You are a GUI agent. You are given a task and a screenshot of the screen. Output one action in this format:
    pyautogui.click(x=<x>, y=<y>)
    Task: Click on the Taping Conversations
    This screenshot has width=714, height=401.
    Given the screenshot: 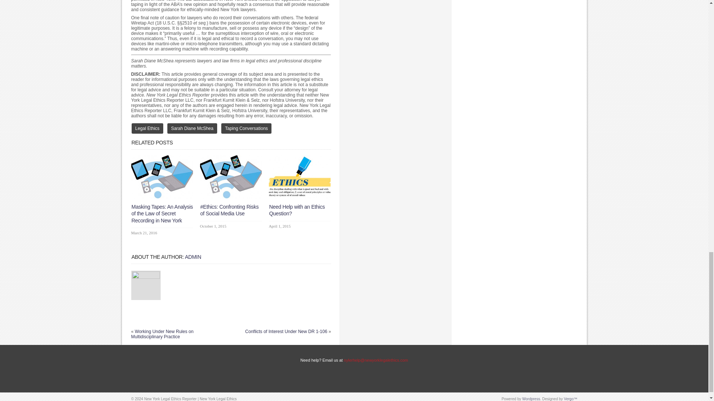 What is the action you would take?
    pyautogui.click(x=246, y=128)
    